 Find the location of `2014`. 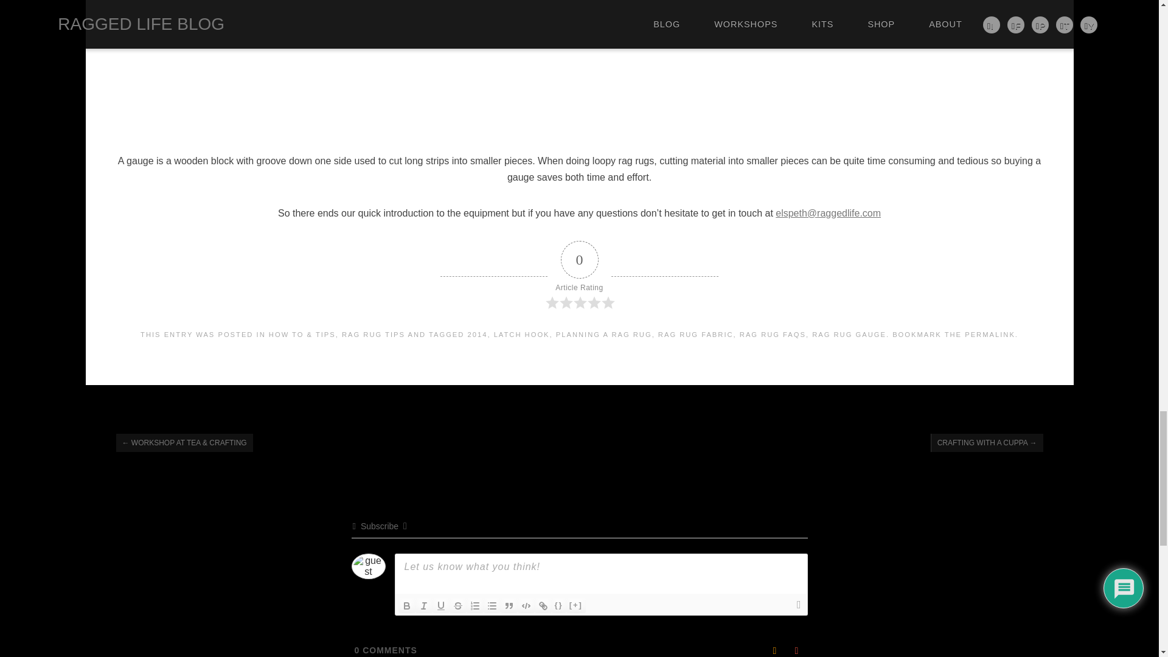

2014 is located at coordinates (478, 335).